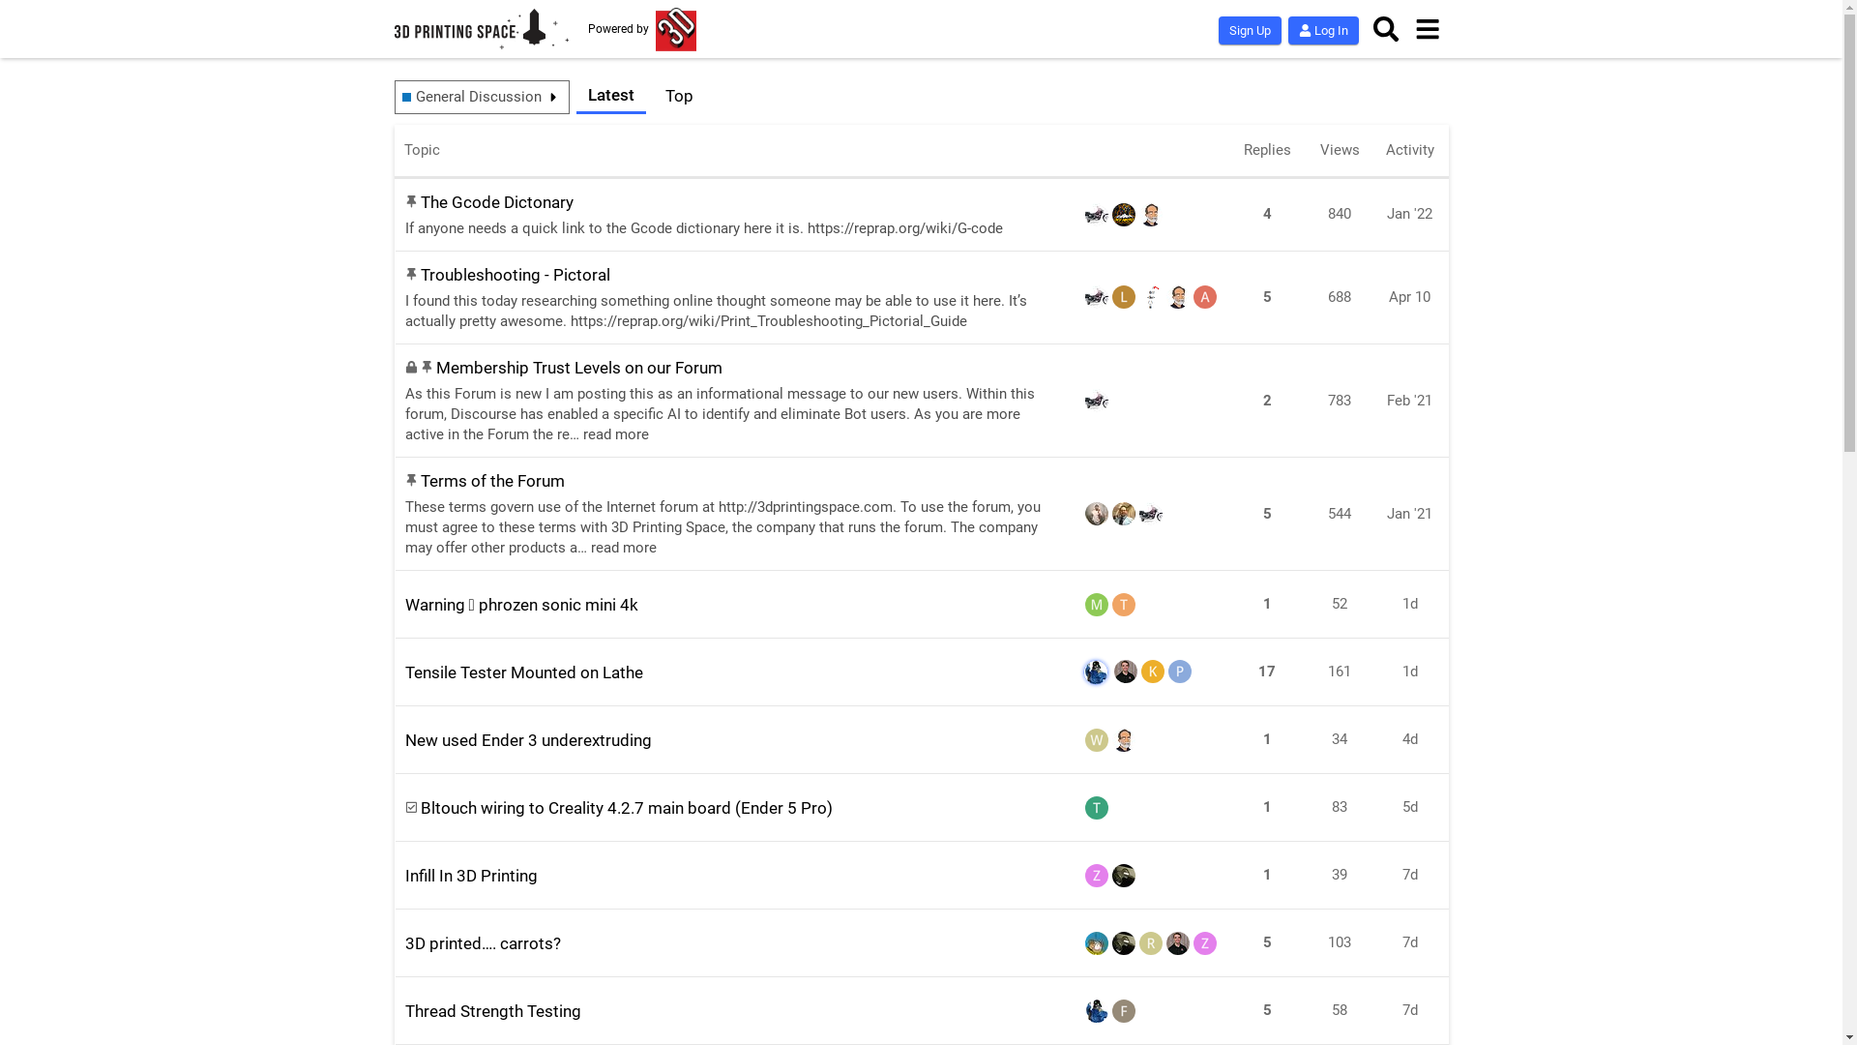  I want to click on eeffoc - Frequent Poster, so click(1151, 297).